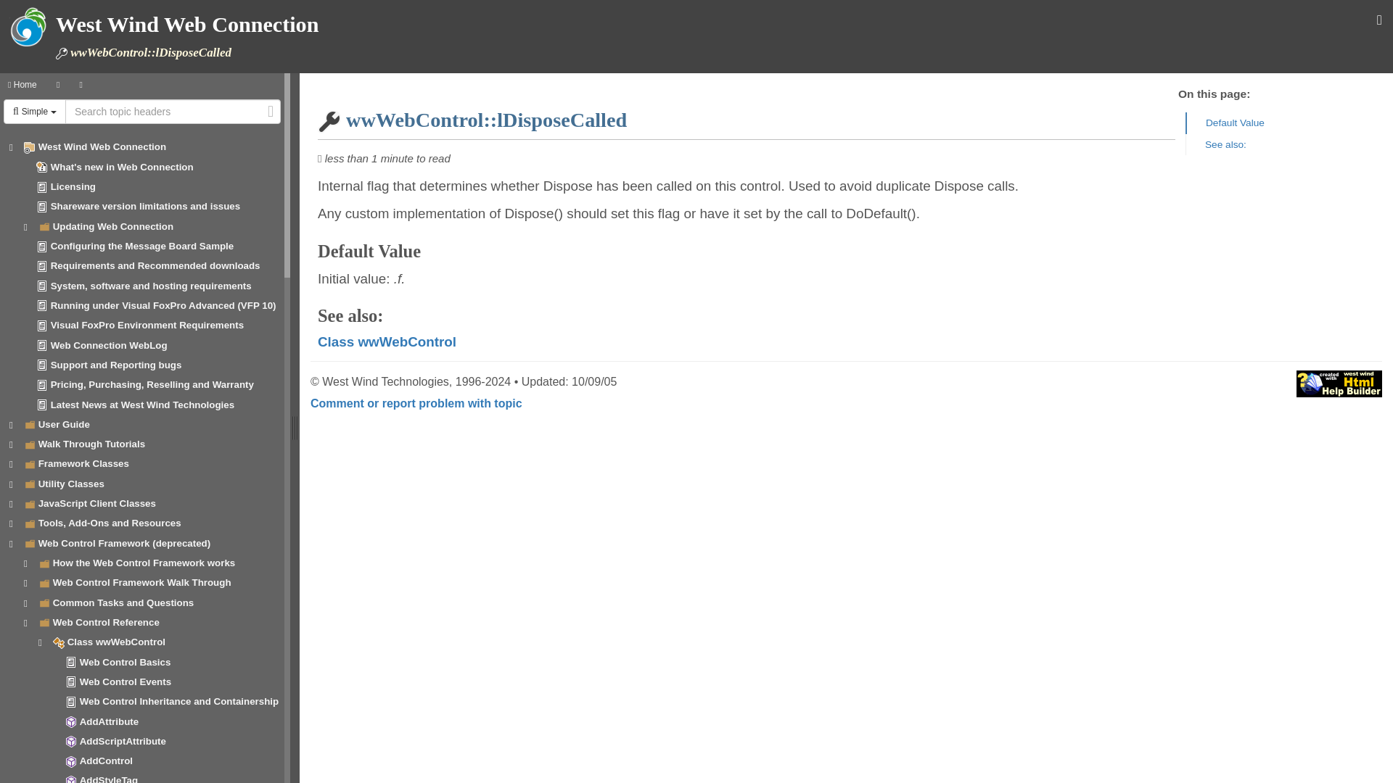  What do you see at coordinates (152, 384) in the screenshot?
I see `Pricing, Purchasing, Reselling and Warranty` at bounding box center [152, 384].